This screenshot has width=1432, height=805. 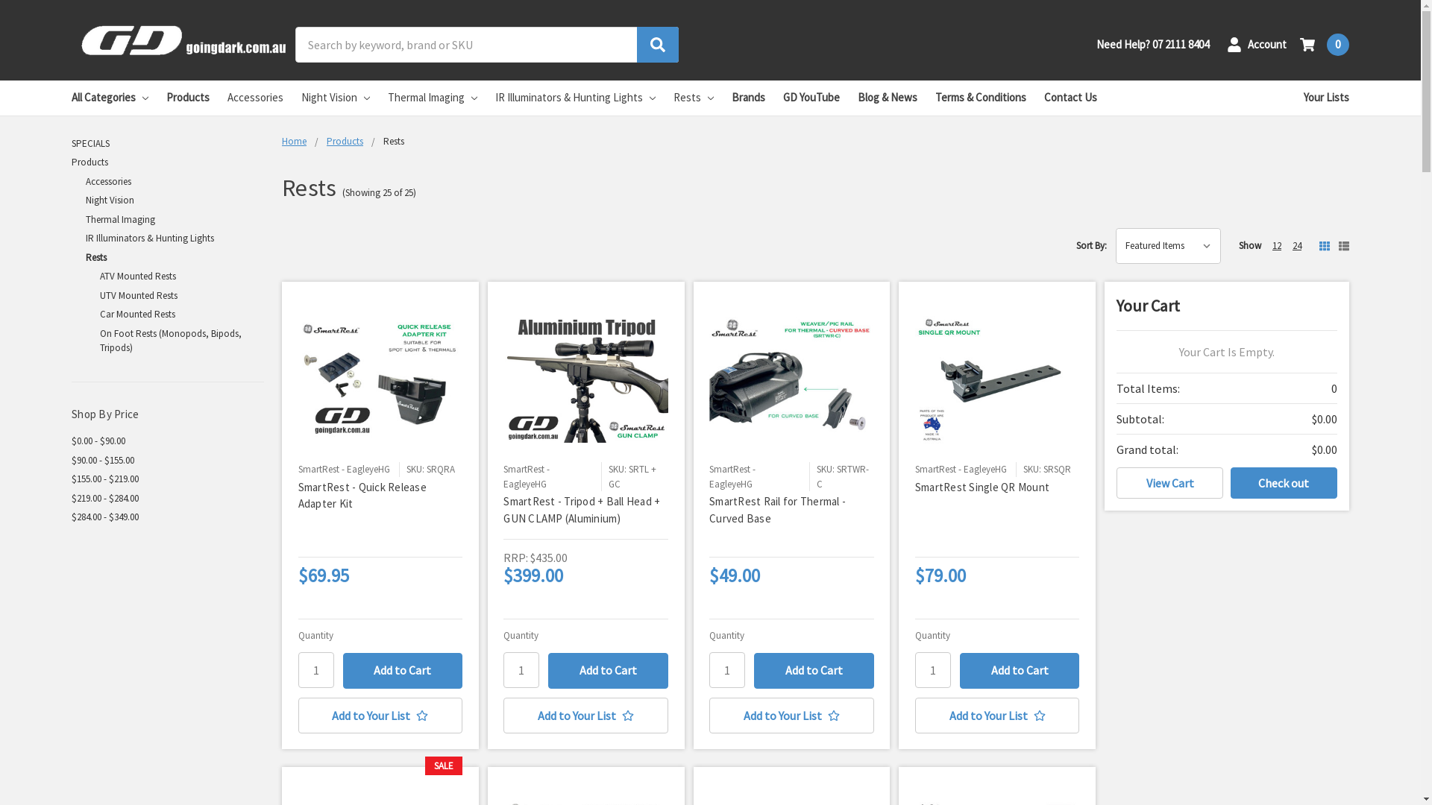 What do you see at coordinates (380, 716) in the screenshot?
I see `Add to Your List` at bounding box center [380, 716].